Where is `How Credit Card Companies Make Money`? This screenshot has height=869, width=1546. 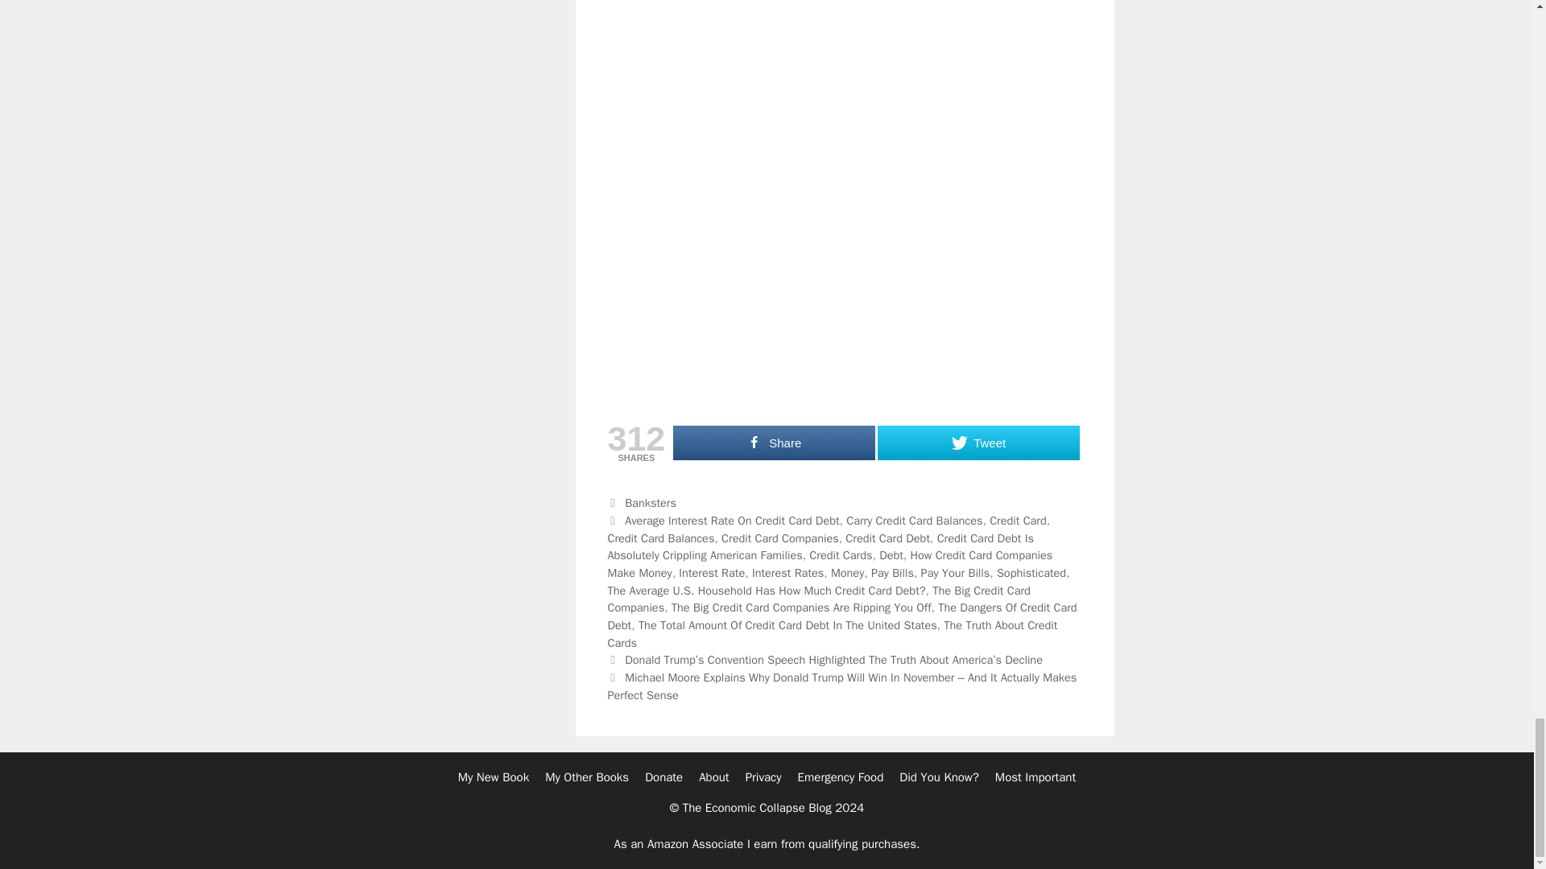
How Credit Card Companies Make Money is located at coordinates (829, 564).